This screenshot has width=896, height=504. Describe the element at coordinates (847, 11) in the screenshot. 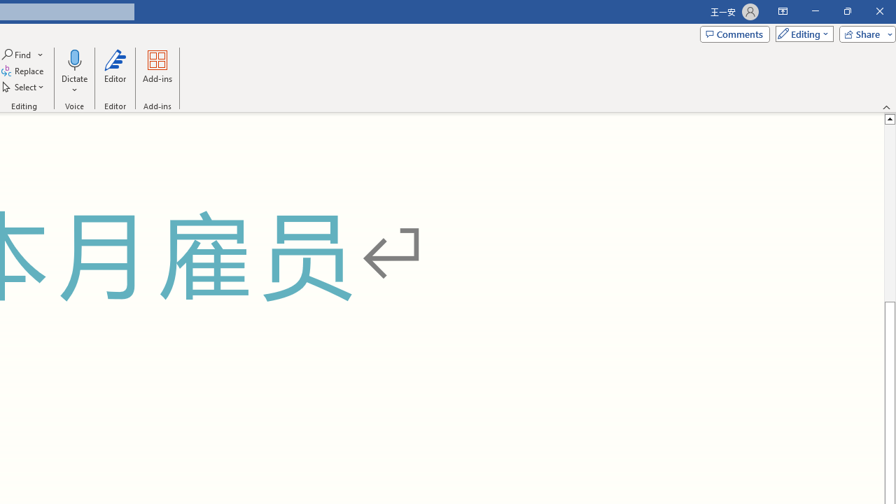

I see `Restore Down` at that location.